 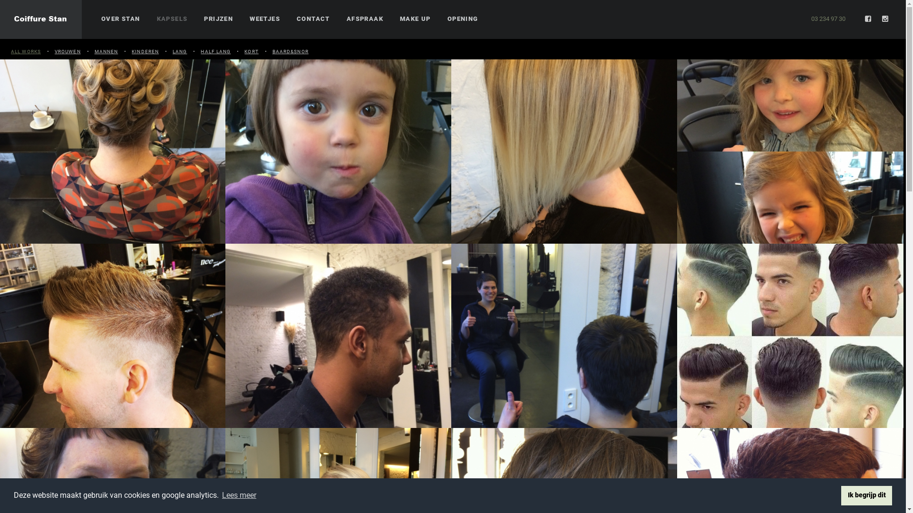 I want to click on Lees meer, so click(x=239, y=495).